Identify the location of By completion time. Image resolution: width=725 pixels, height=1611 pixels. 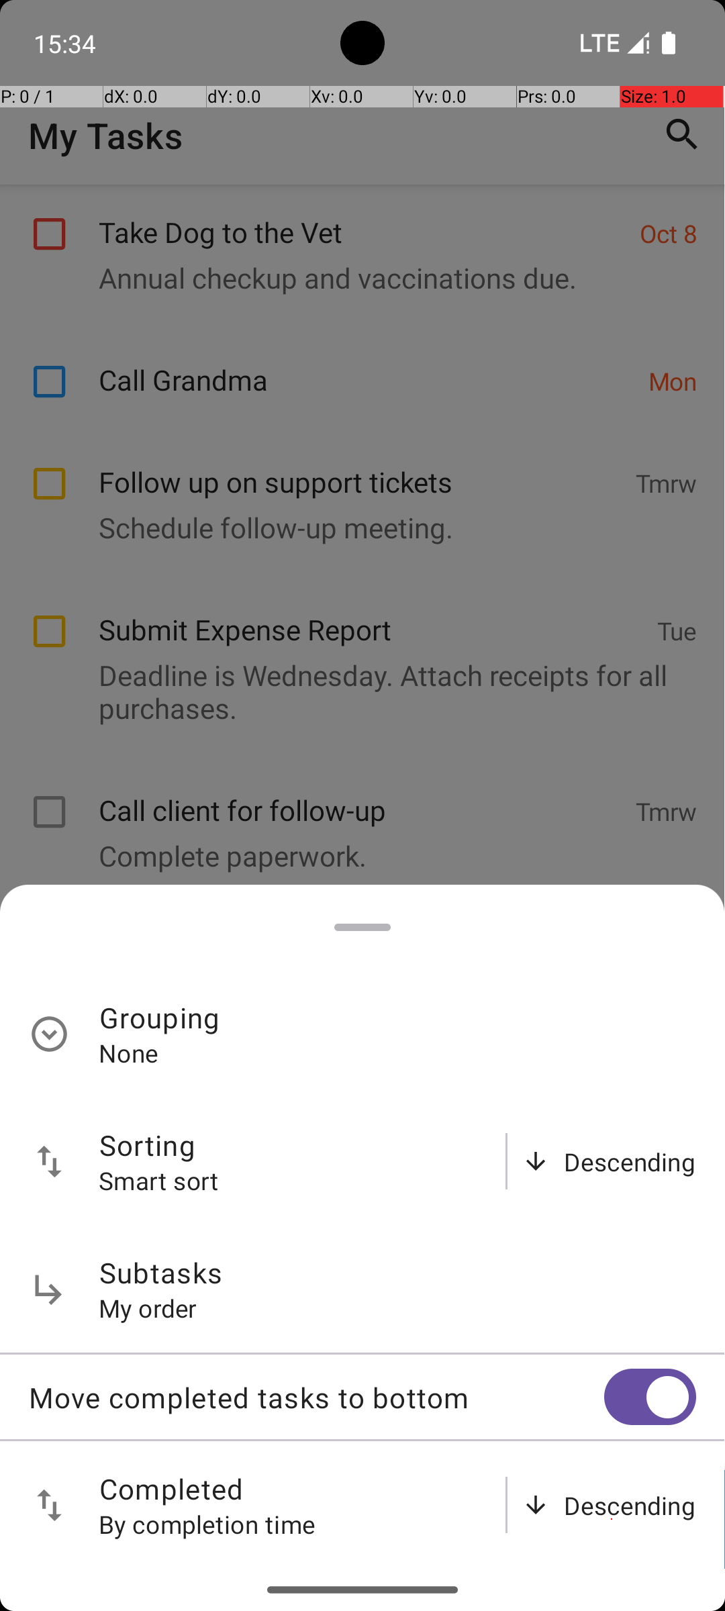
(207, 1524).